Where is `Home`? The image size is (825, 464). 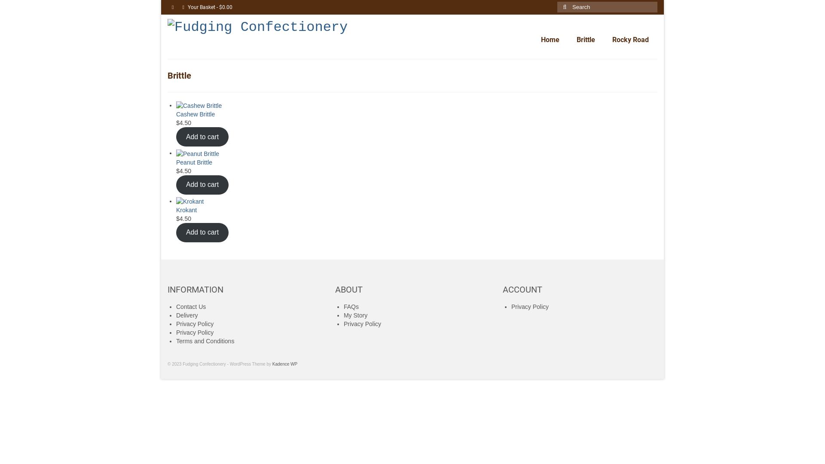 Home is located at coordinates (550, 40).